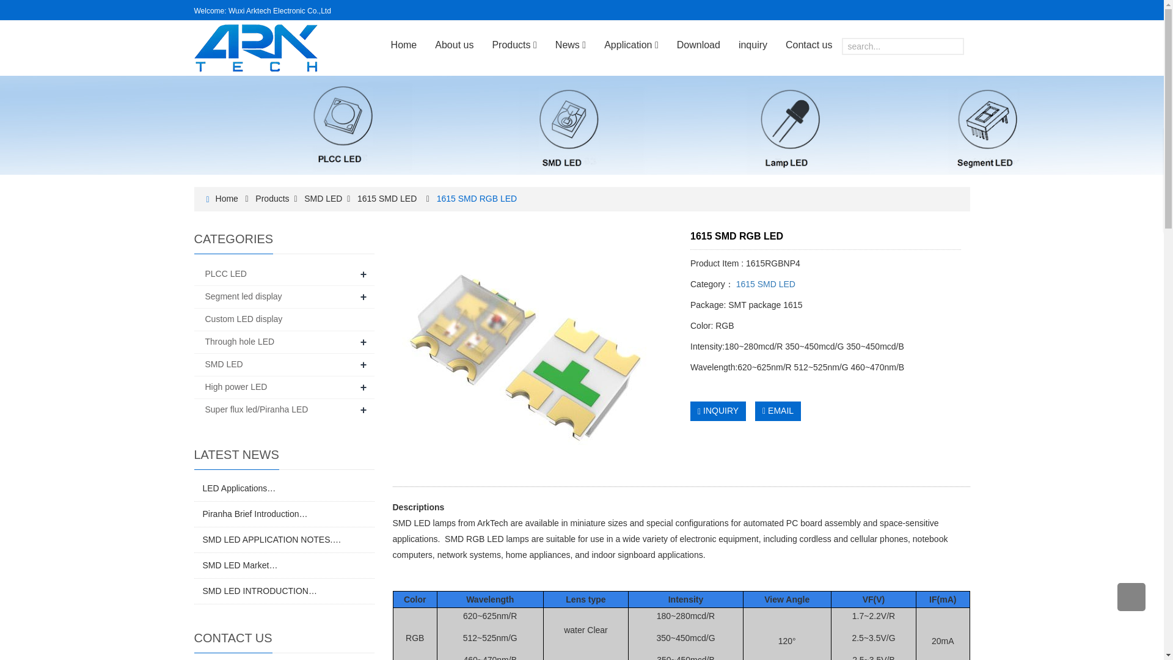  What do you see at coordinates (513, 45) in the screenshot?
I see `Products` at bounding box center [513, 45].